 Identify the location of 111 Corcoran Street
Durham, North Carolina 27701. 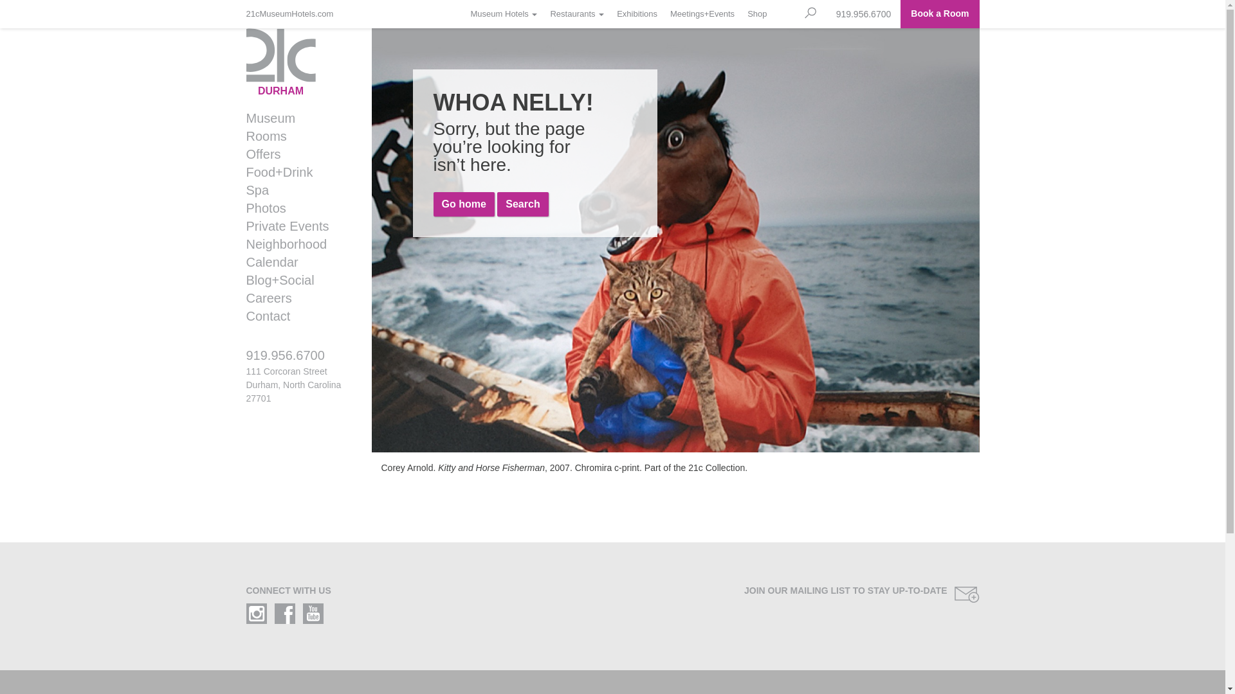
(293, 385).